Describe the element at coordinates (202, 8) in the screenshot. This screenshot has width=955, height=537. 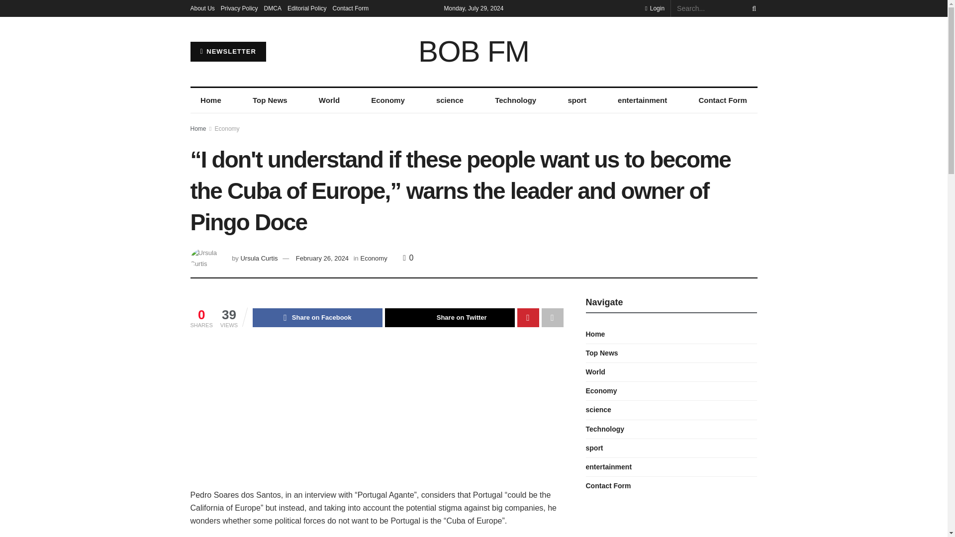
I see `About Us` at that location.